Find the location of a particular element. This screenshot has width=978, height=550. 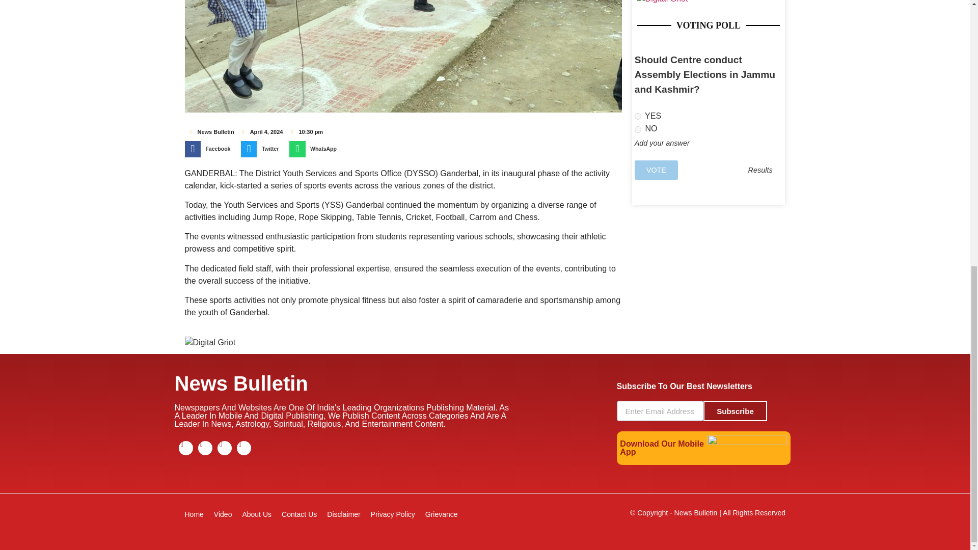

7 is located at coordinates (638, 129).